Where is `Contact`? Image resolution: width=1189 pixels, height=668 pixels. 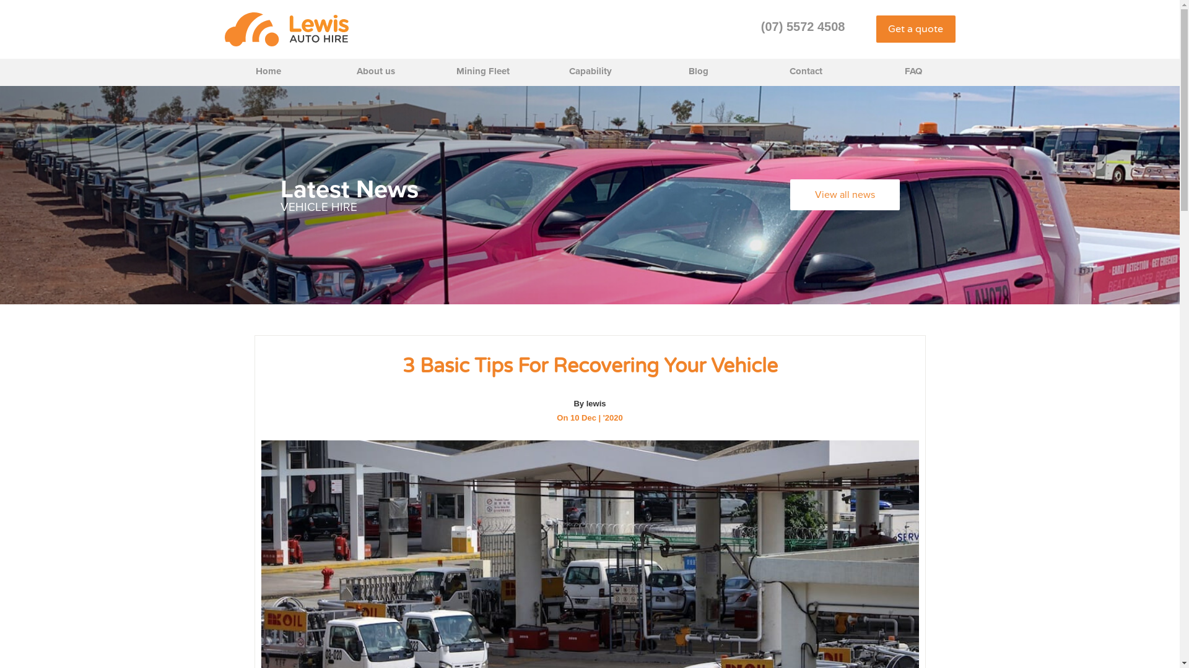 Contact is located at coordinates (806, 72).